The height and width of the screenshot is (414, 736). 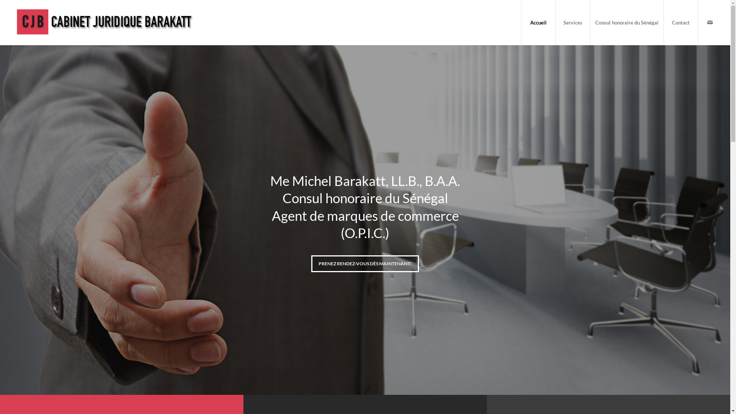 What do you see at coordinates (710, 22) in the screenshot?
I see `Mail` at bounding box center [710, 22].